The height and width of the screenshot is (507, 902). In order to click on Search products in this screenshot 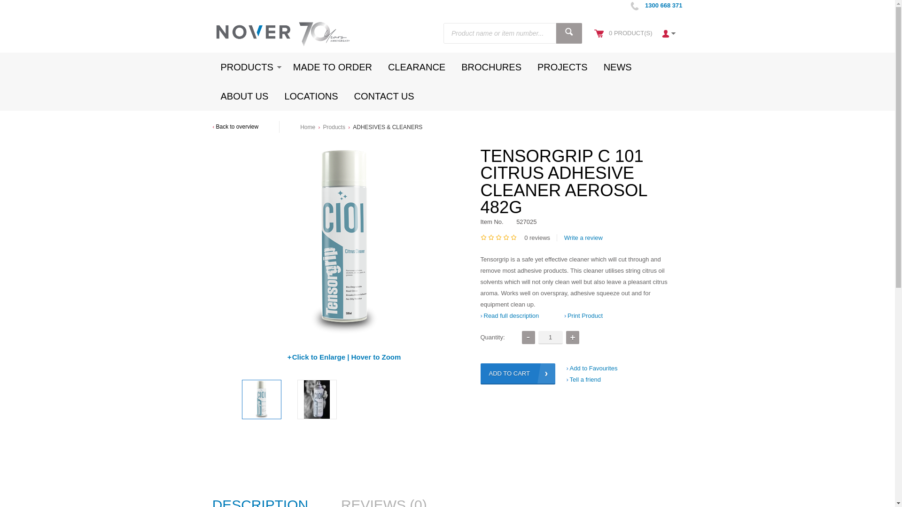, I will do `click(569, 32)`.